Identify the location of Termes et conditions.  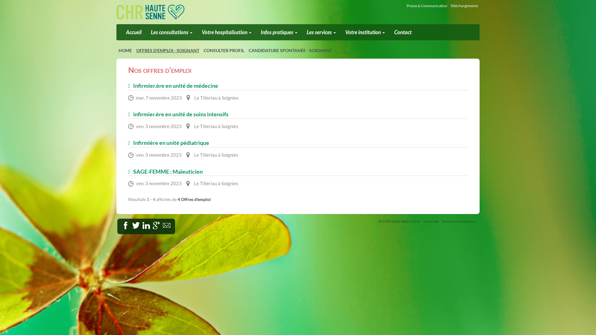
(458, 221).